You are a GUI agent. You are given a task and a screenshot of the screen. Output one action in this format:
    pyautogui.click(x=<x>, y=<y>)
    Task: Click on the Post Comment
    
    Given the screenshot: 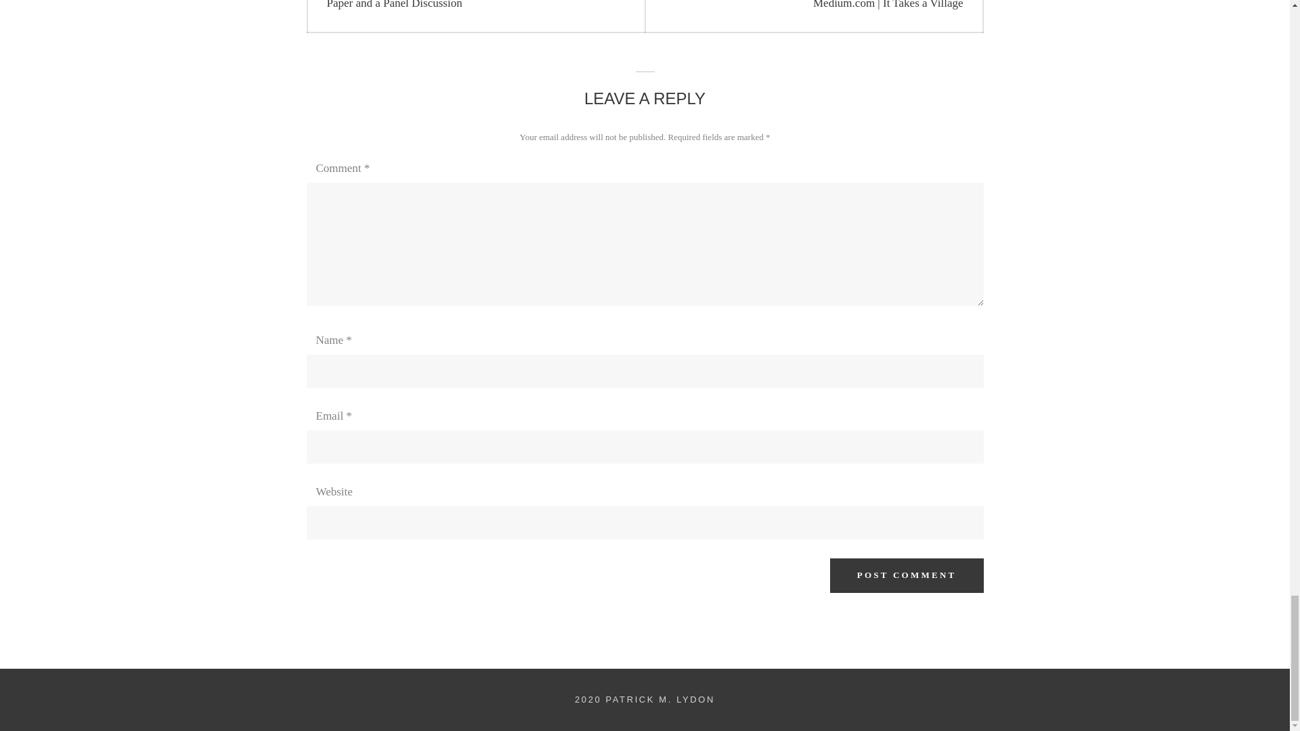 What is the action you would take?
    pyautogui.click(x=907, y=575)
    